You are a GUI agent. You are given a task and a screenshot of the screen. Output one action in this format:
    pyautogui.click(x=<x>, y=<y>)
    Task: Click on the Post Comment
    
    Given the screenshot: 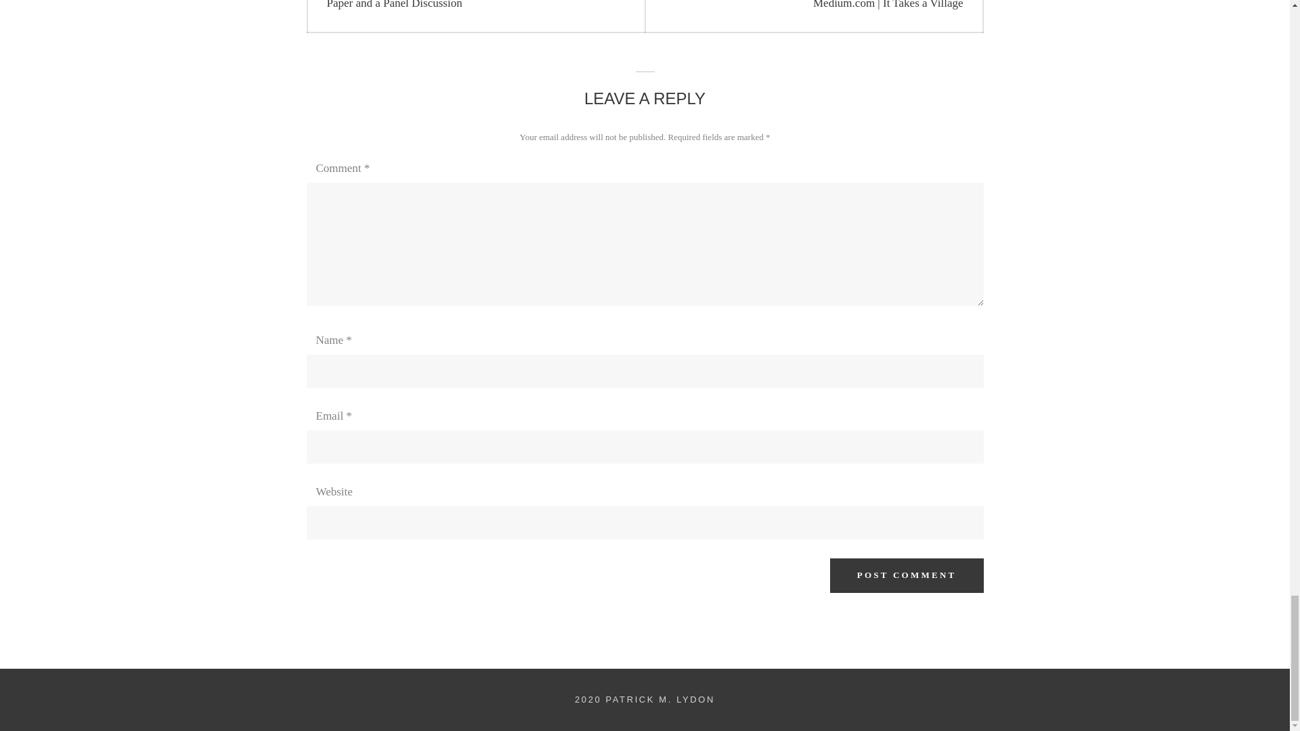 What is the action you would take?
    pyautogui.click(x=907, y=575)
    